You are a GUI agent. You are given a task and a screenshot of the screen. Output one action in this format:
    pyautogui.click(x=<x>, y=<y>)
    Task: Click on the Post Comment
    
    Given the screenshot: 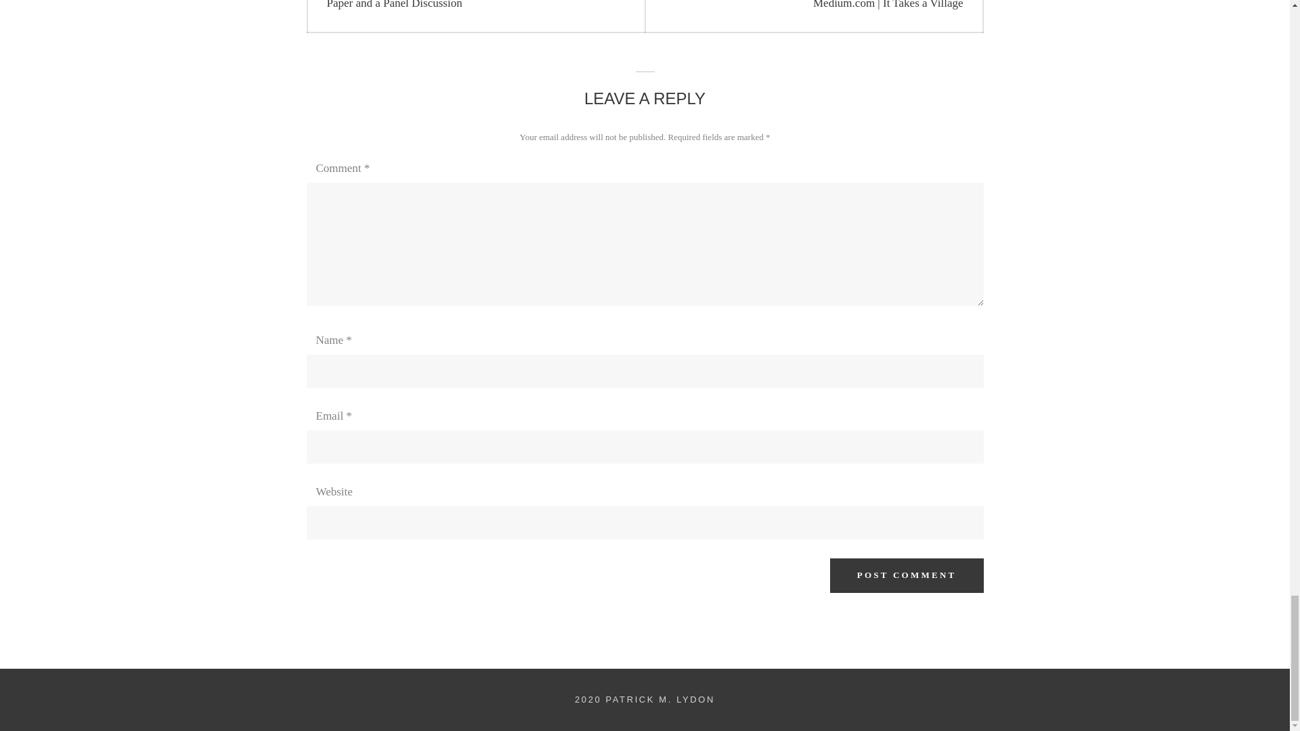 What is the action you would take?
    pyautogui.click(x=907, y=575)
    